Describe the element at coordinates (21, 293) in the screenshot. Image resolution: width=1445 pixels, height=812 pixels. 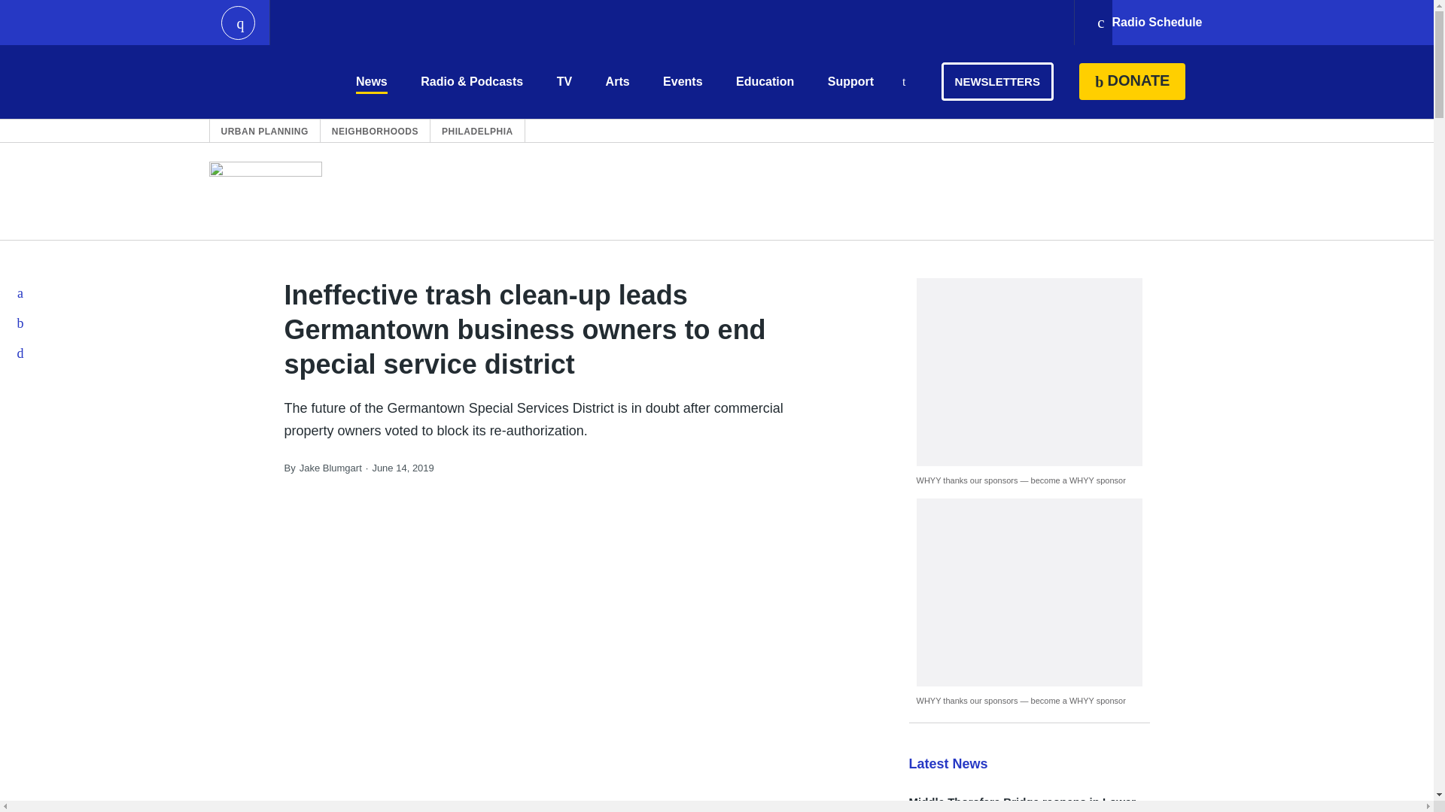
I see `Facebook` at that location.